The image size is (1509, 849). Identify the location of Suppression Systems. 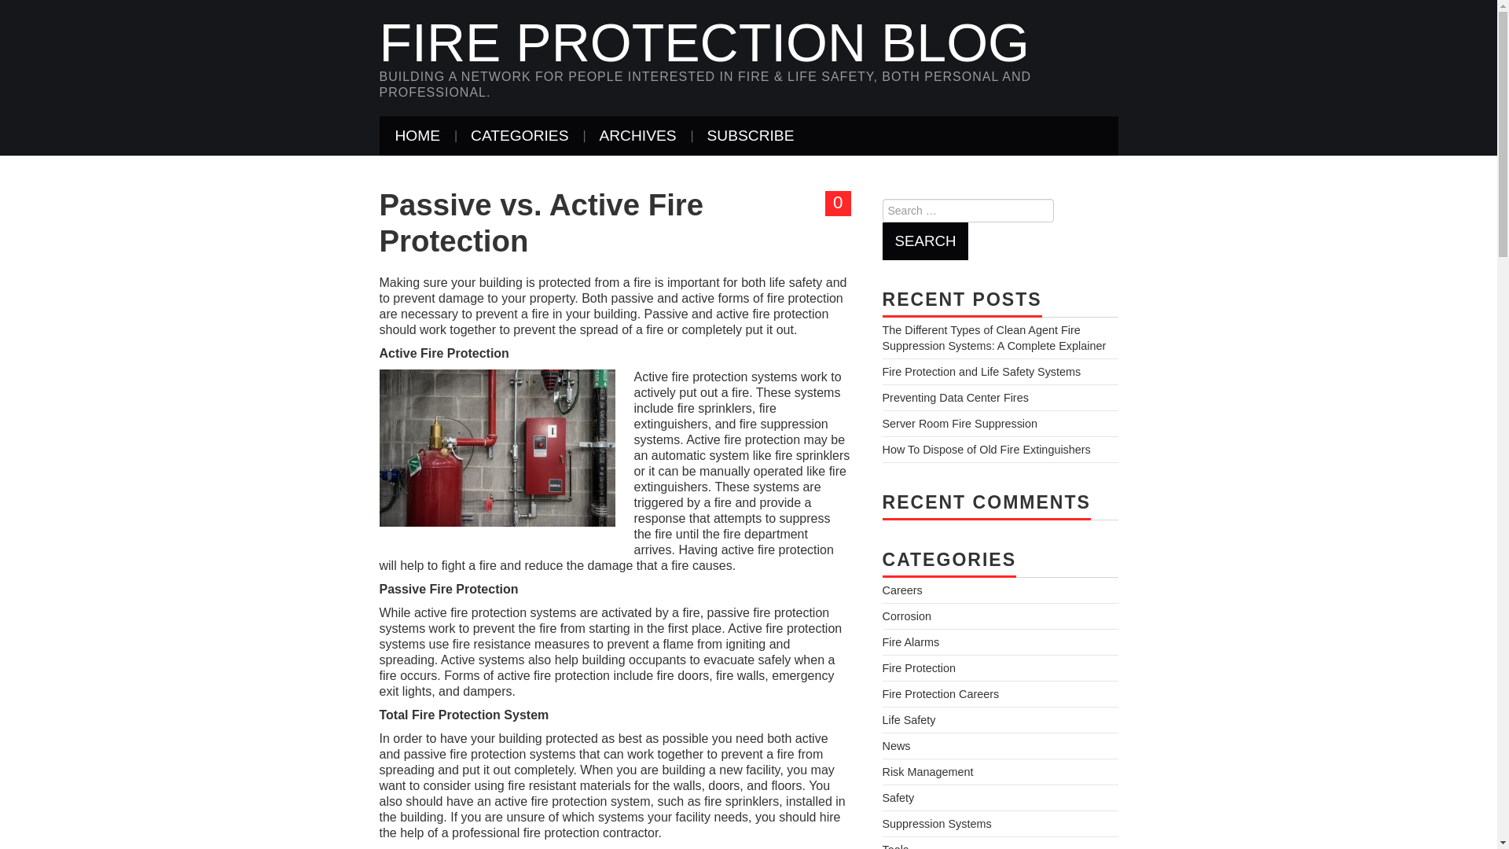
(936, 824).